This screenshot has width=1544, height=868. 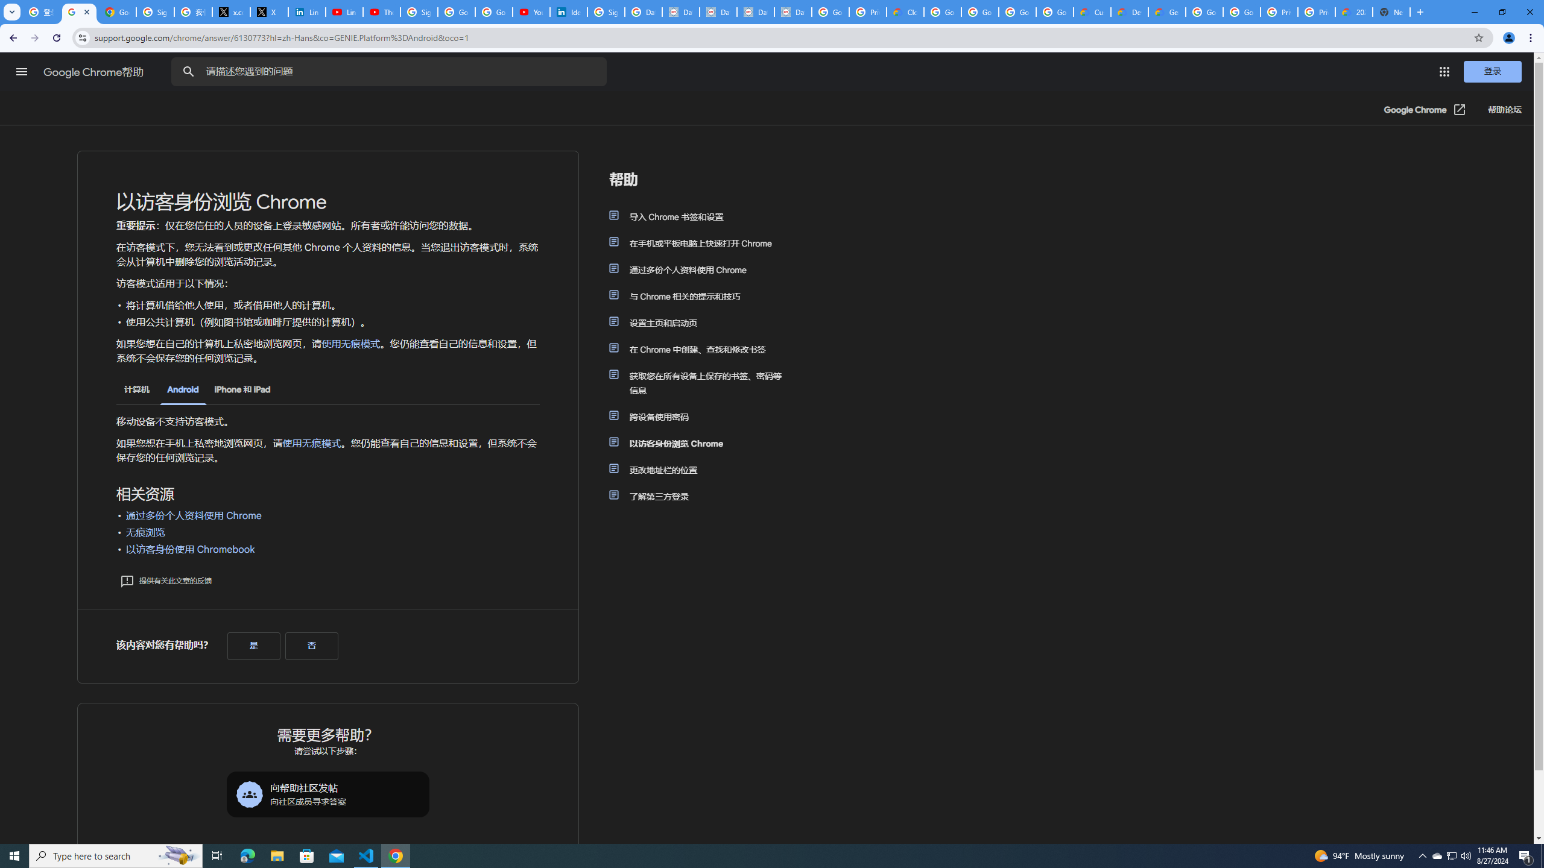 I want to click on Google Workspace - Specific Terms, so click(x=1055, y=12).